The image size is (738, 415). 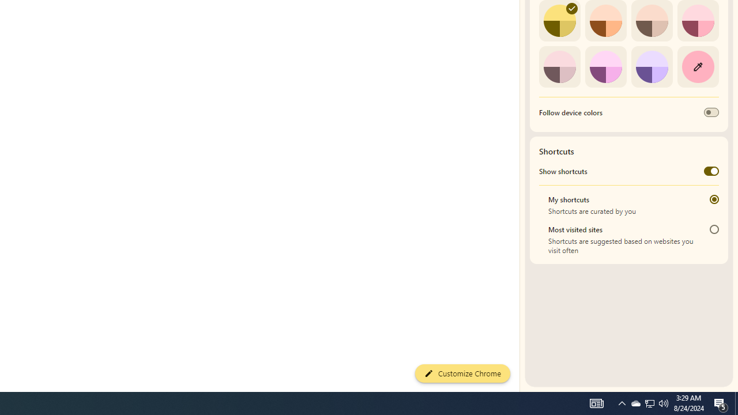 What do you see at coordinates (652, 66) in the screenshot?
I see `Violet` at bounding box center [652, 66].